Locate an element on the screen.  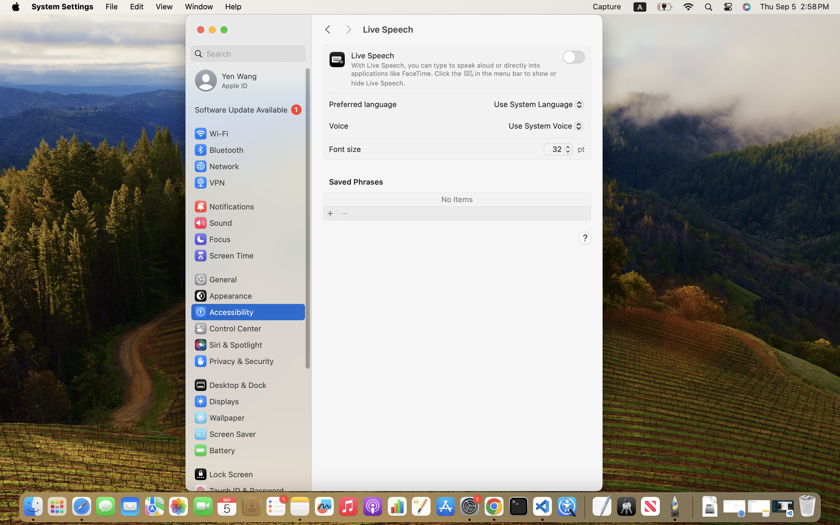
Font size is located at coordinates (345, 149).